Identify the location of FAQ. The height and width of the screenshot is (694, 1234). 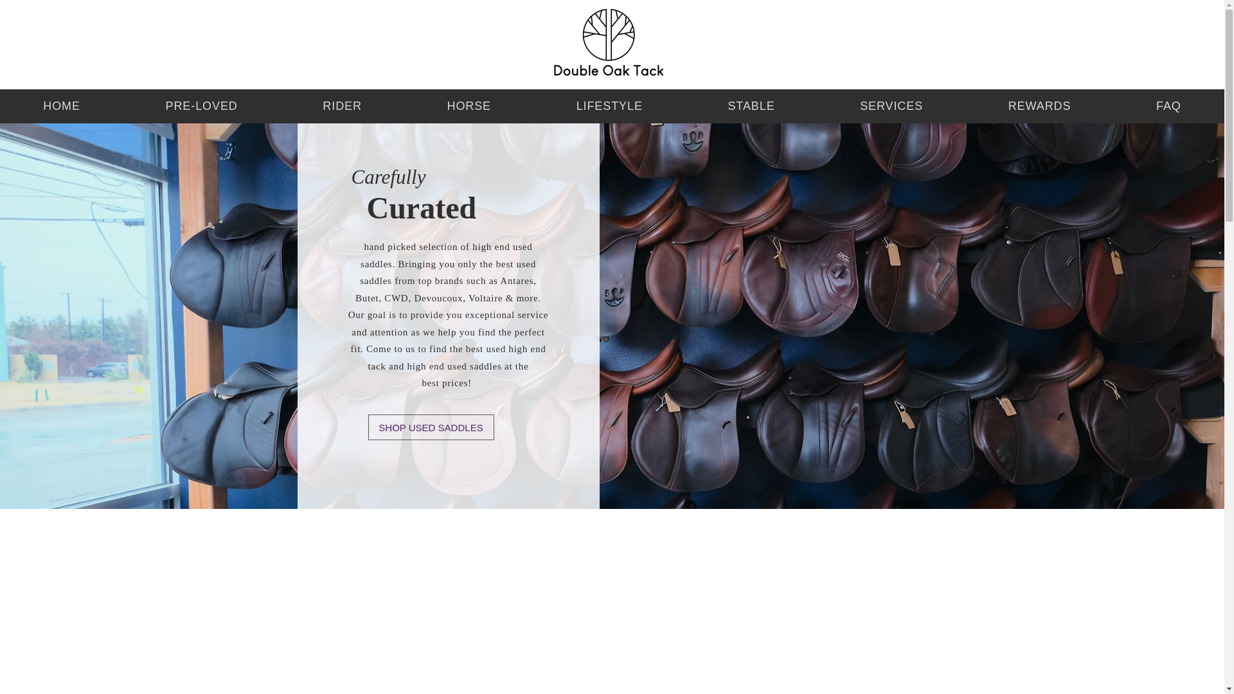
(1168, 105).